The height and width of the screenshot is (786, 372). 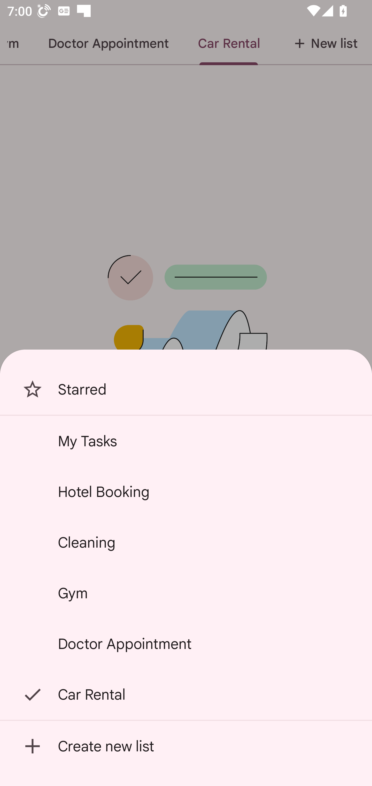 I want to click on Gym, so click(x=186, y=593).